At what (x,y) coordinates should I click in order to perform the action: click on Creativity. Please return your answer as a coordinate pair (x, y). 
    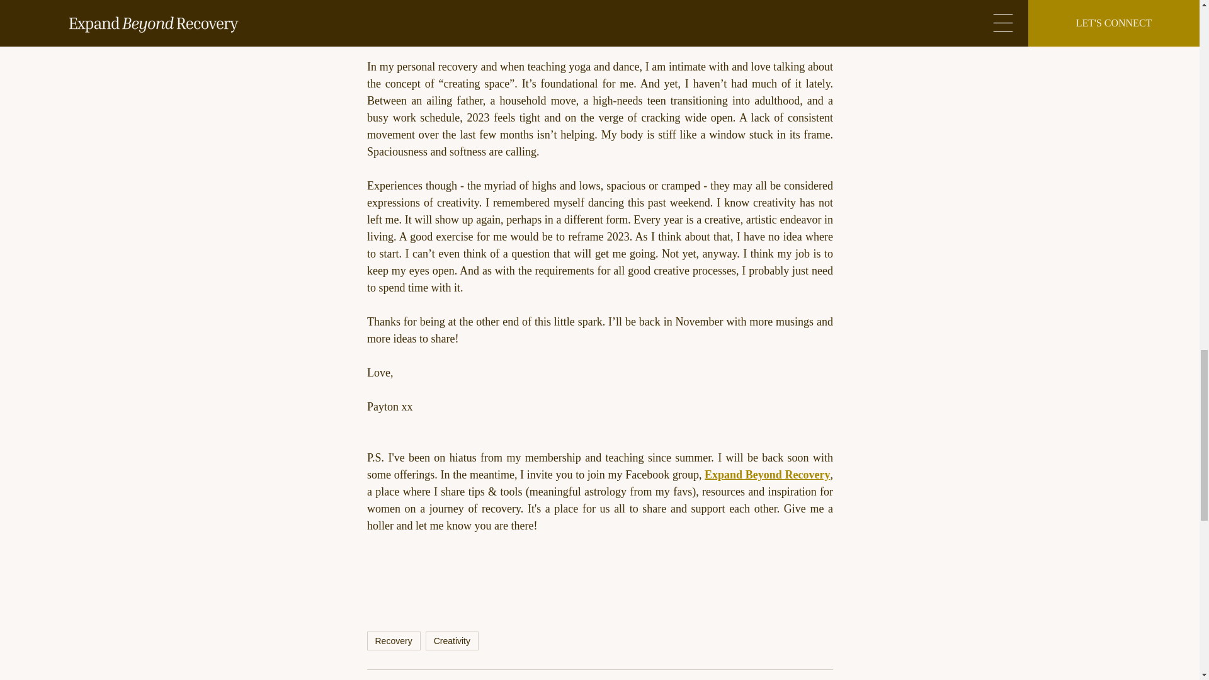
    Looking at the image, I should click on (452, 641).